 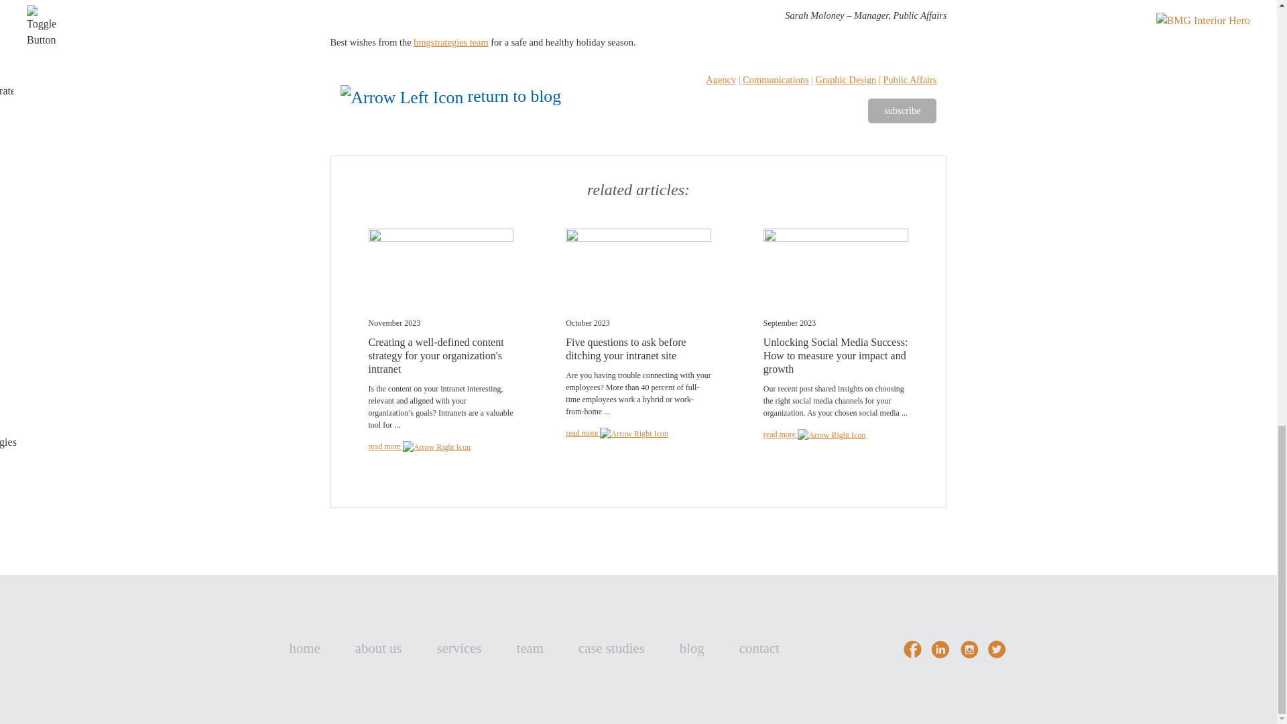 What do you see at coordinates (721, 80) in the screenshot?
I see `Agency` at bounding box center [721, 80].